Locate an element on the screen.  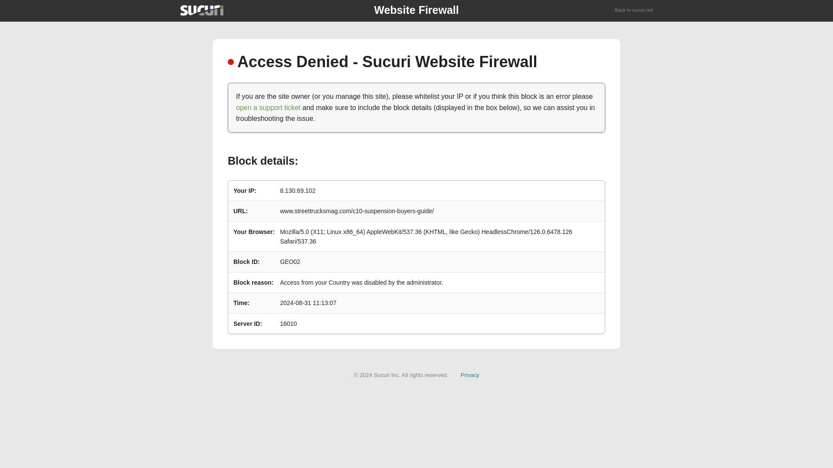
open a support ticket is located at coordinates (268, 107).